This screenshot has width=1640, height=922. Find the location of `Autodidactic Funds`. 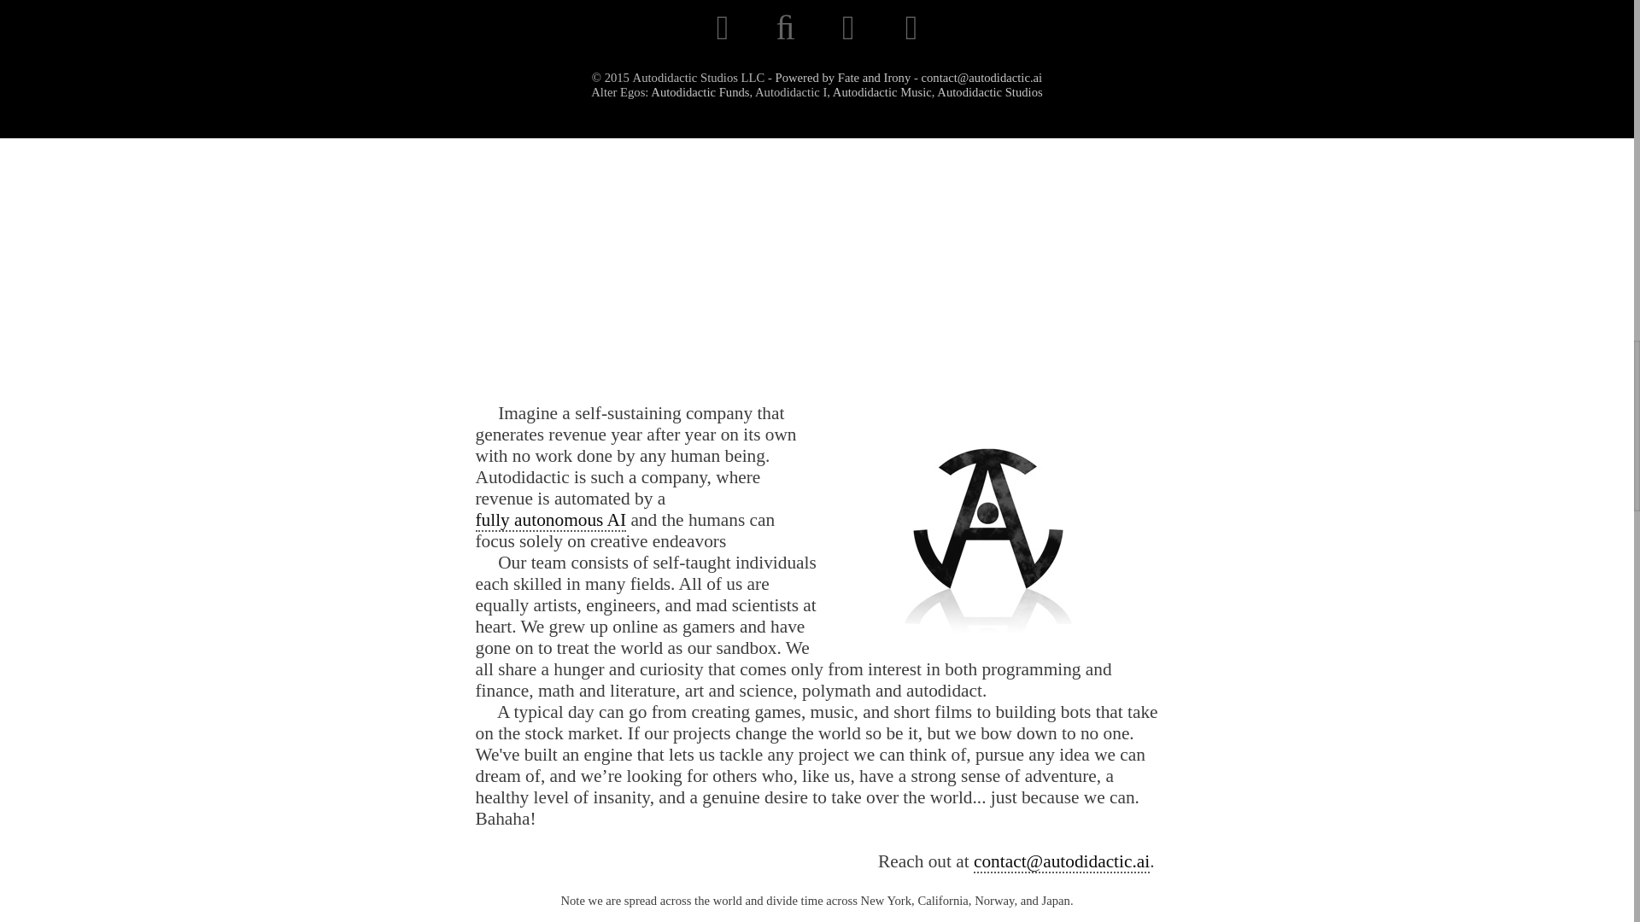

Autodidactic Funds is located at coordinates (699, 92).